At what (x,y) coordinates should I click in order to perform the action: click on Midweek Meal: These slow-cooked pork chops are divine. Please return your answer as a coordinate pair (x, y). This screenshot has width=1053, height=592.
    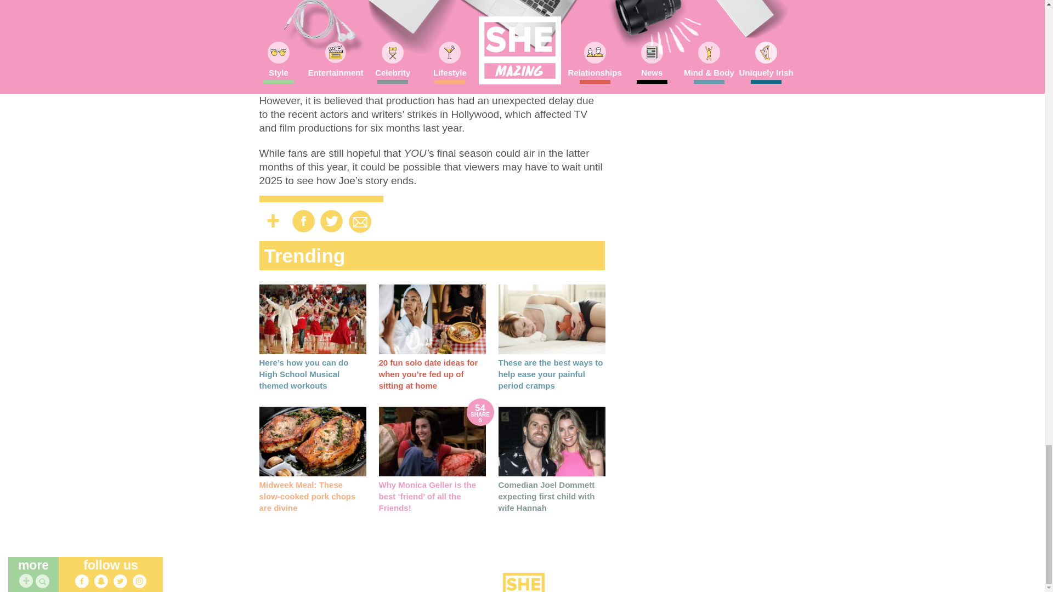
    Looking at the image, I should click on (307, 496).